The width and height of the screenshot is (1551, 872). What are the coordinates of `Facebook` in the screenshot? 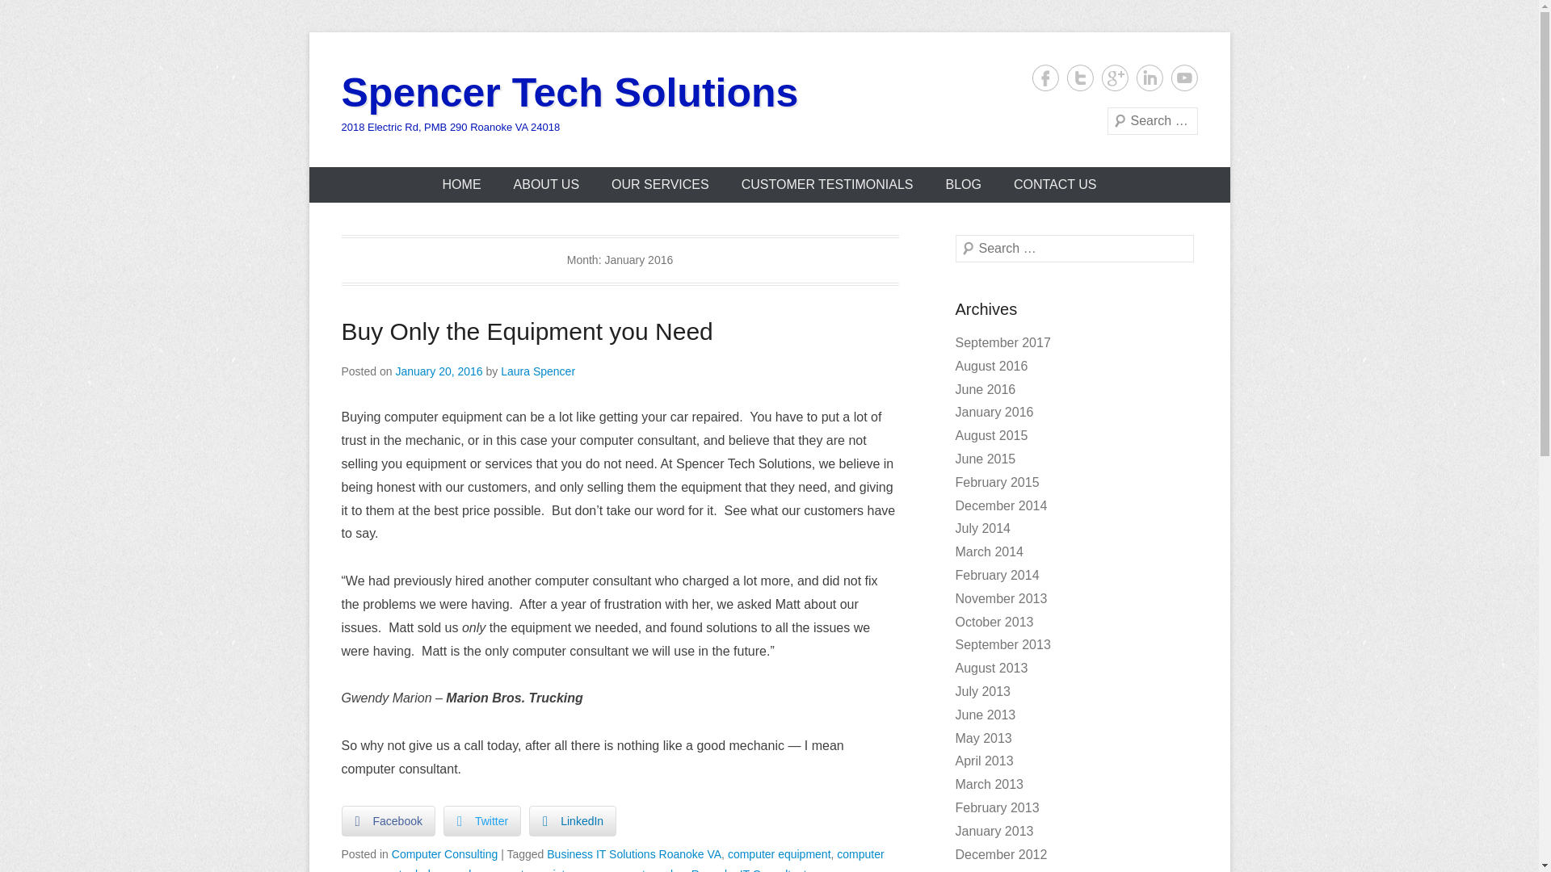 It's located at (1045, 78).